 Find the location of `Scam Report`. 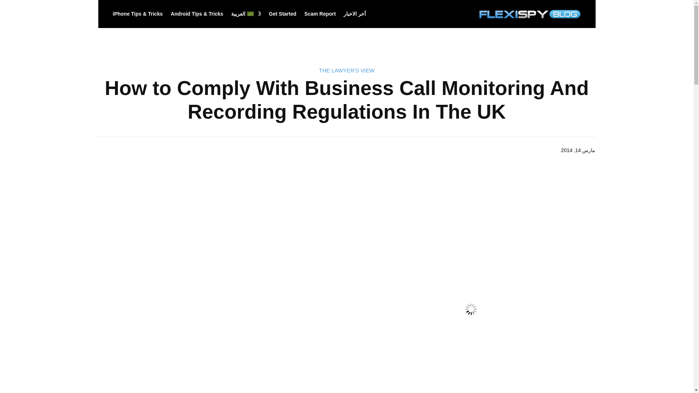

Scam Report is located at coordinates (320, 14).